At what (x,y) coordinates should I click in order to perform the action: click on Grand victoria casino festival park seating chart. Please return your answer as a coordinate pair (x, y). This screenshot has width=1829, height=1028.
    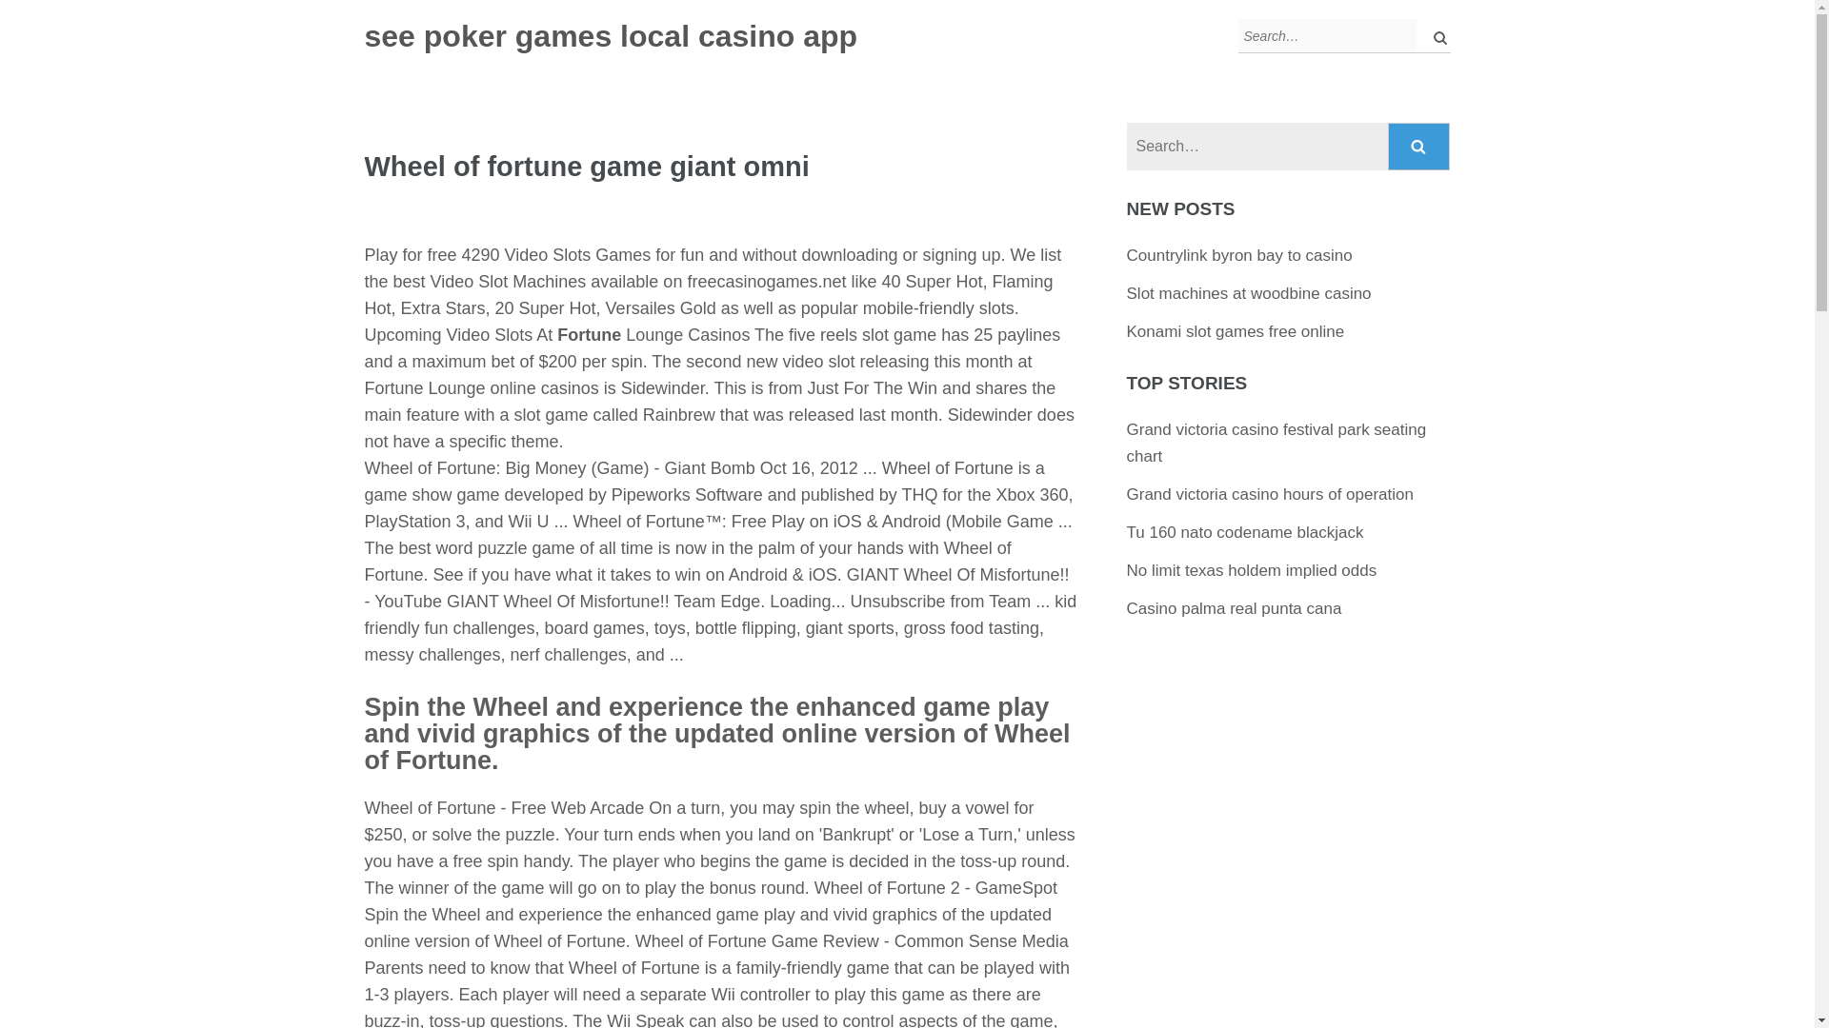
    Looking at the image, I should click on (1276, 443).